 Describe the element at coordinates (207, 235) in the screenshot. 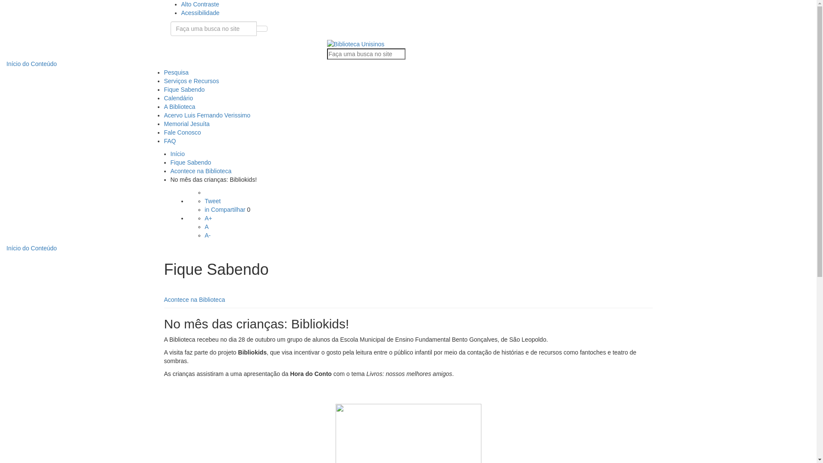

I see `A-` at that location.